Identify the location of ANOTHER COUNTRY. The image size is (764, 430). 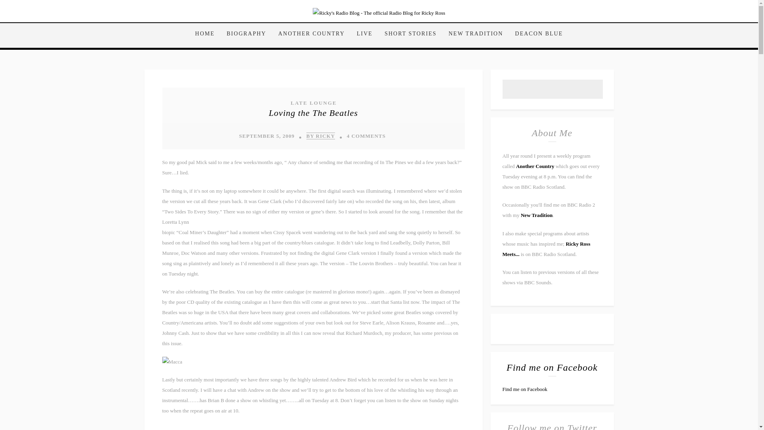
(311, 34).